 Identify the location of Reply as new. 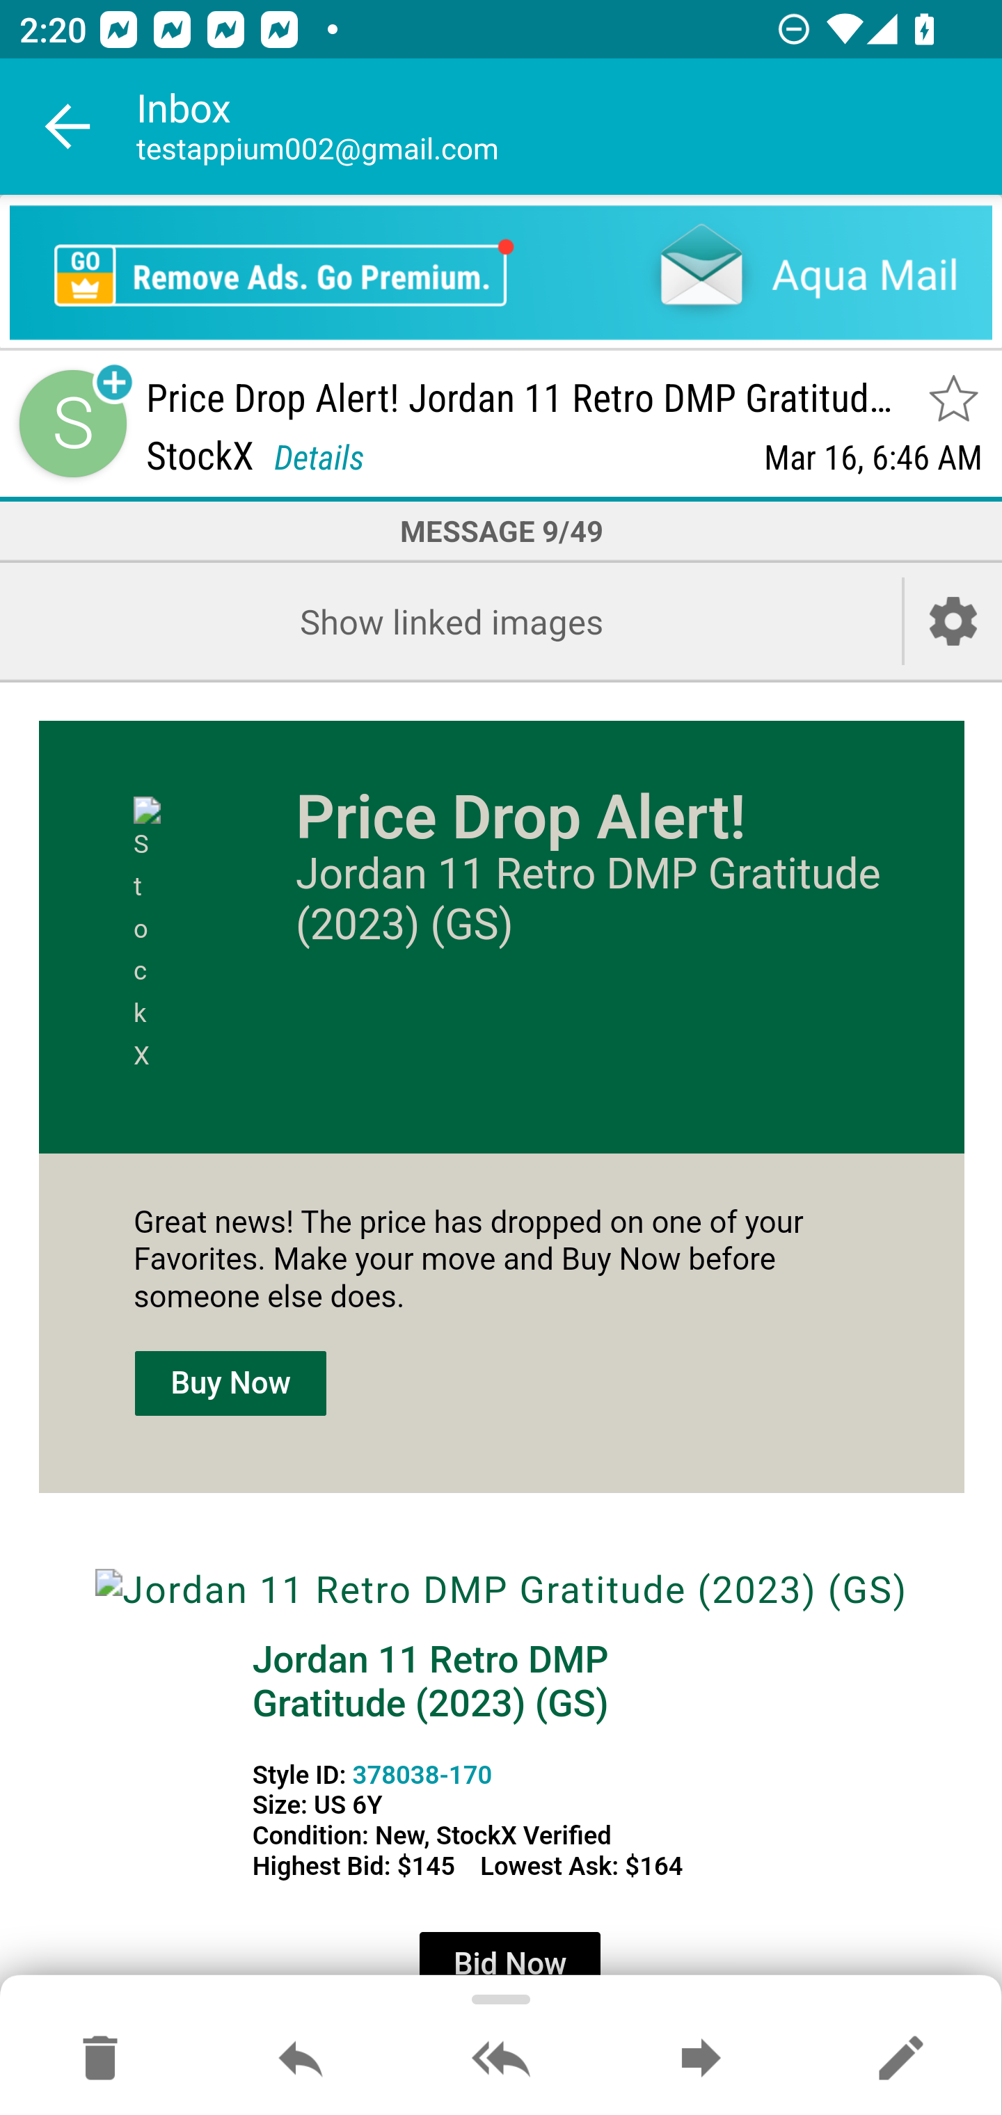
(900, 2059).